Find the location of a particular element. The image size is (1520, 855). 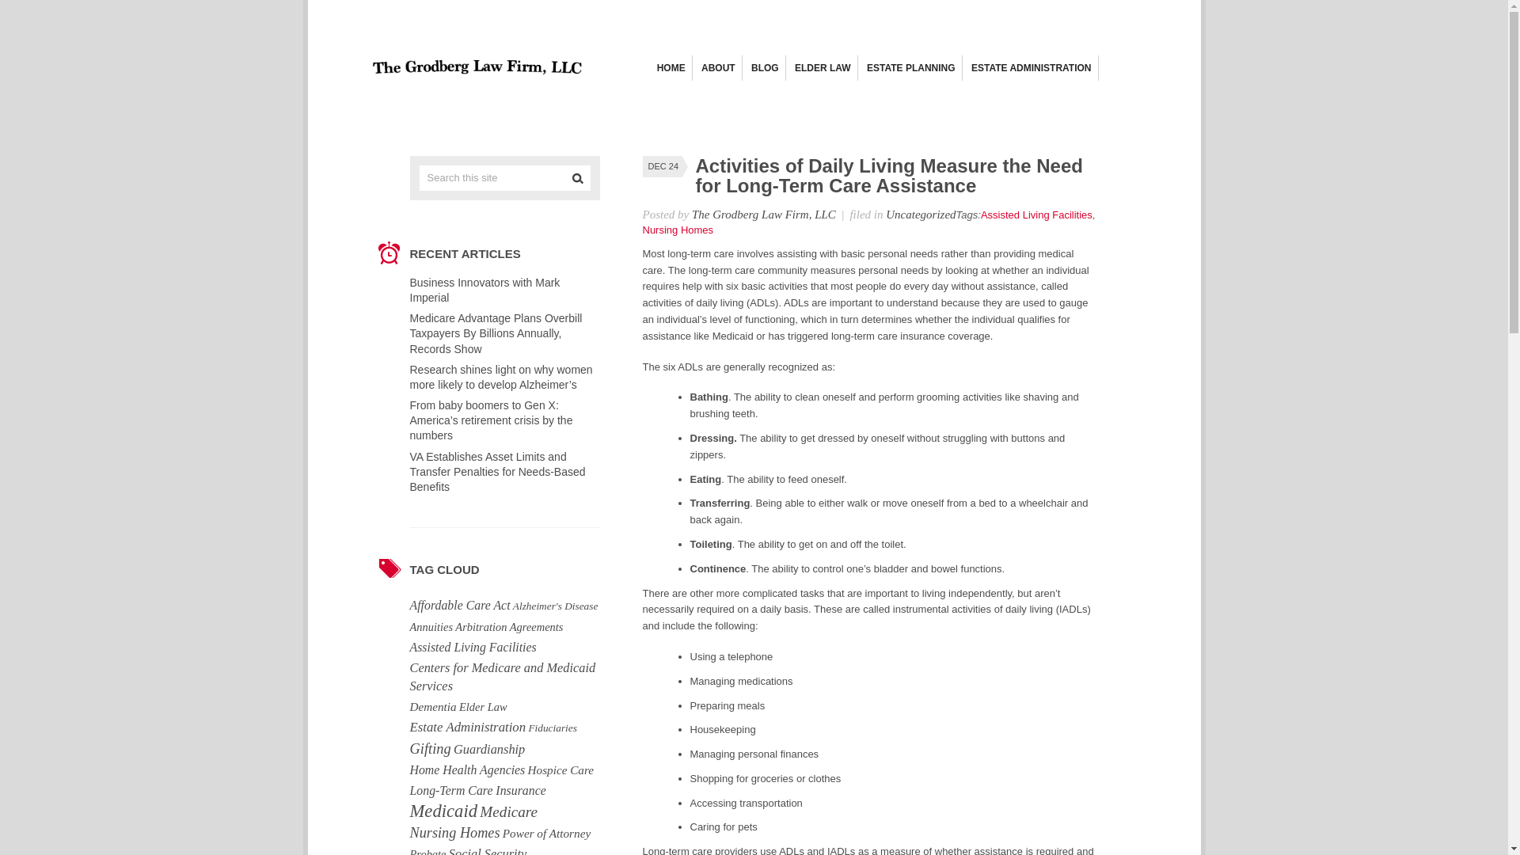

Arbitration Agreements is located at coordinates (508, 627).